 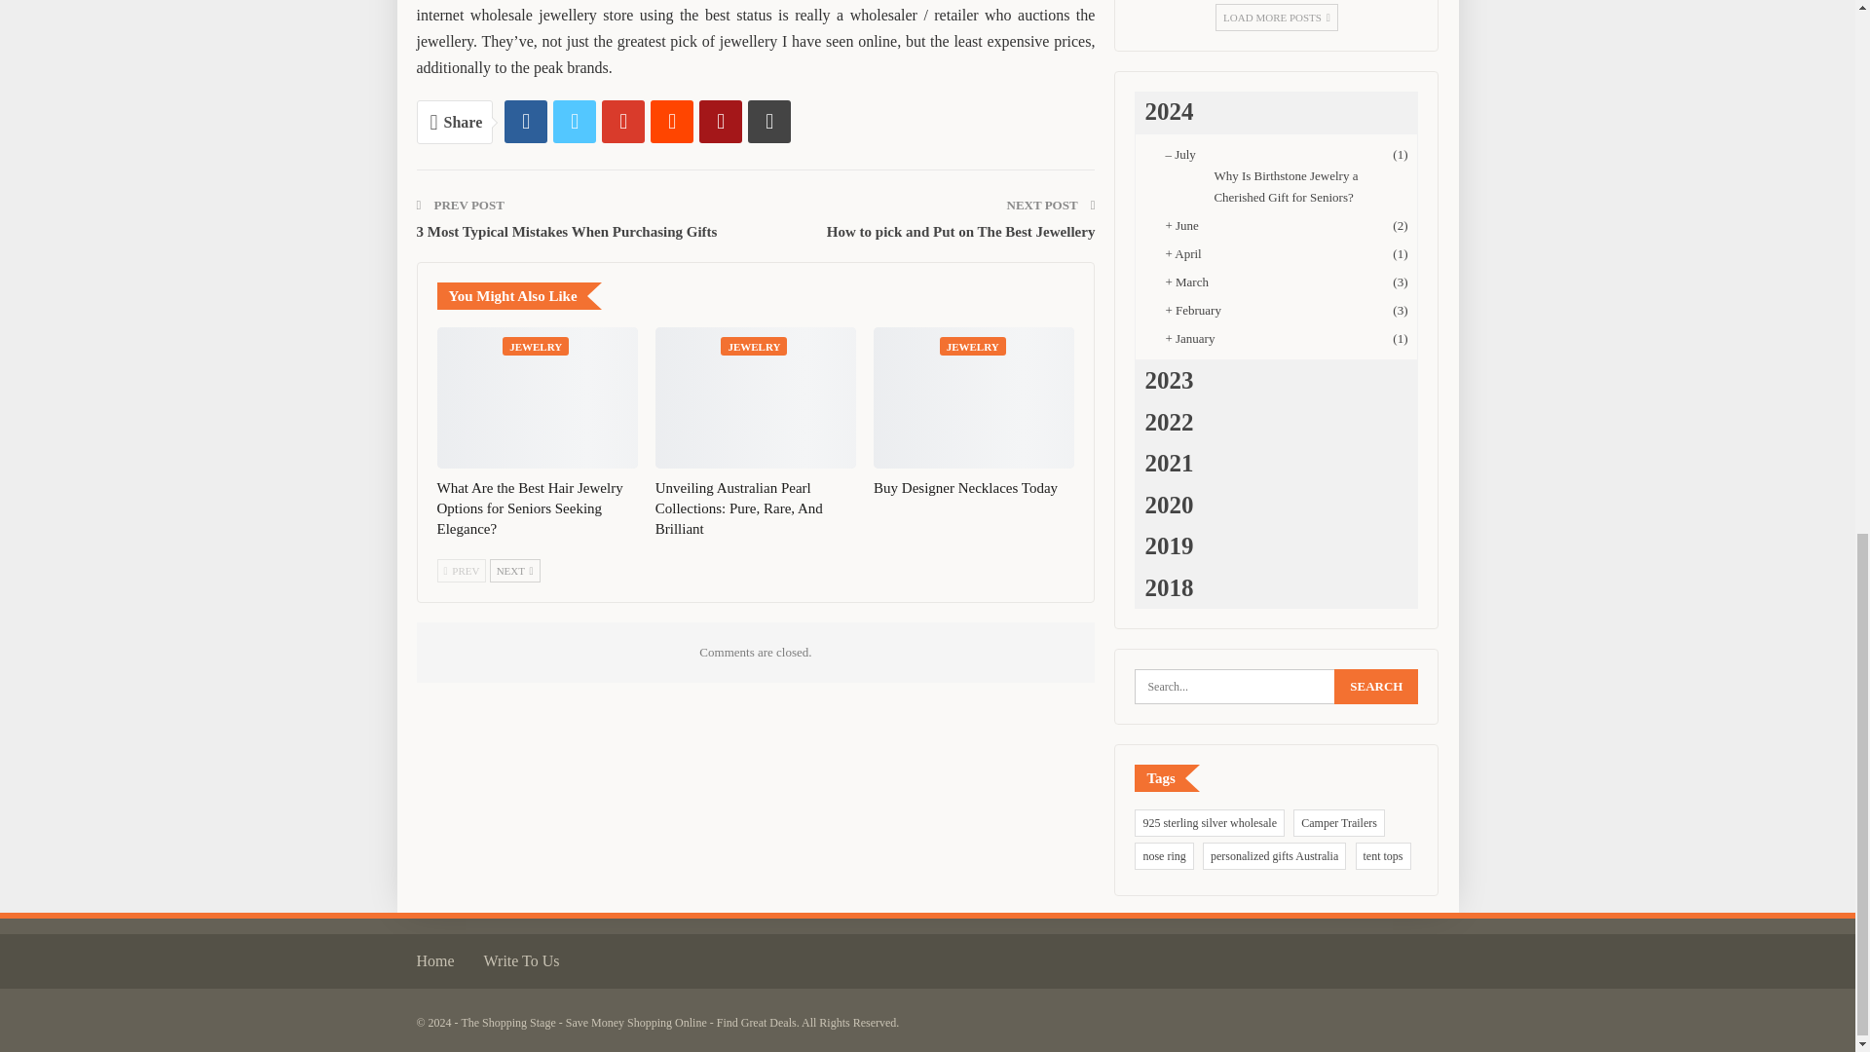 What do you see at coordinates (461, 571) in the screenshot?
I see `Previous` at bounding box center [461, 571].